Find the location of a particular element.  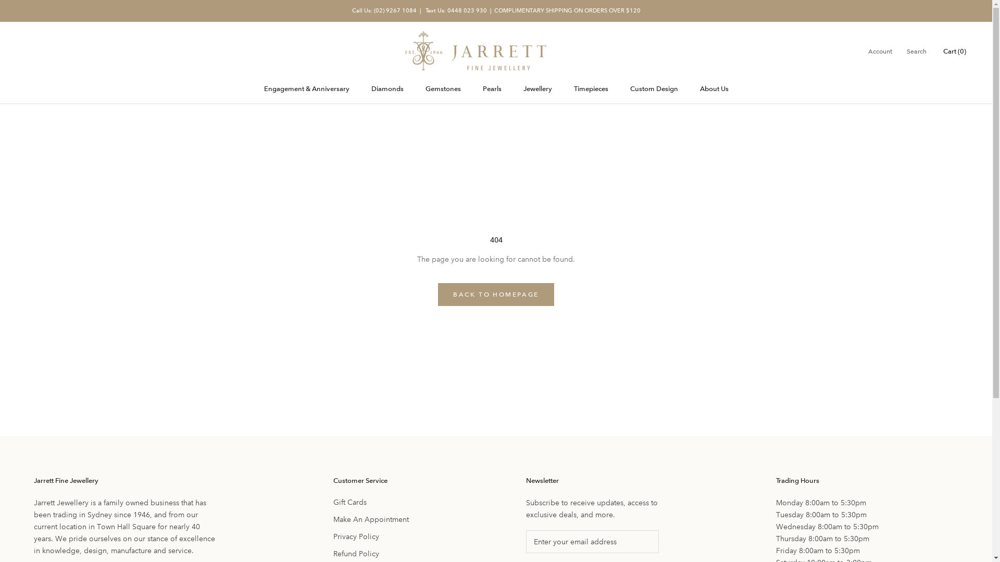

Gift Cards is located at coordinates (371, 503).